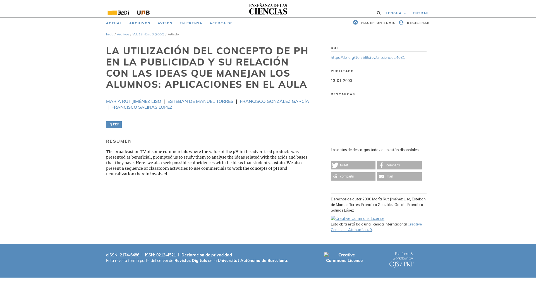 The height and width of the screenshot is (301, 536). I want to click on compartir, so click(353, 176).